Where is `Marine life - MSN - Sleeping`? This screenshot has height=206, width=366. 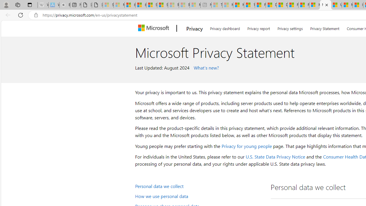
Marine life - MSN - Sleeping is located at coordinates (228, 5).